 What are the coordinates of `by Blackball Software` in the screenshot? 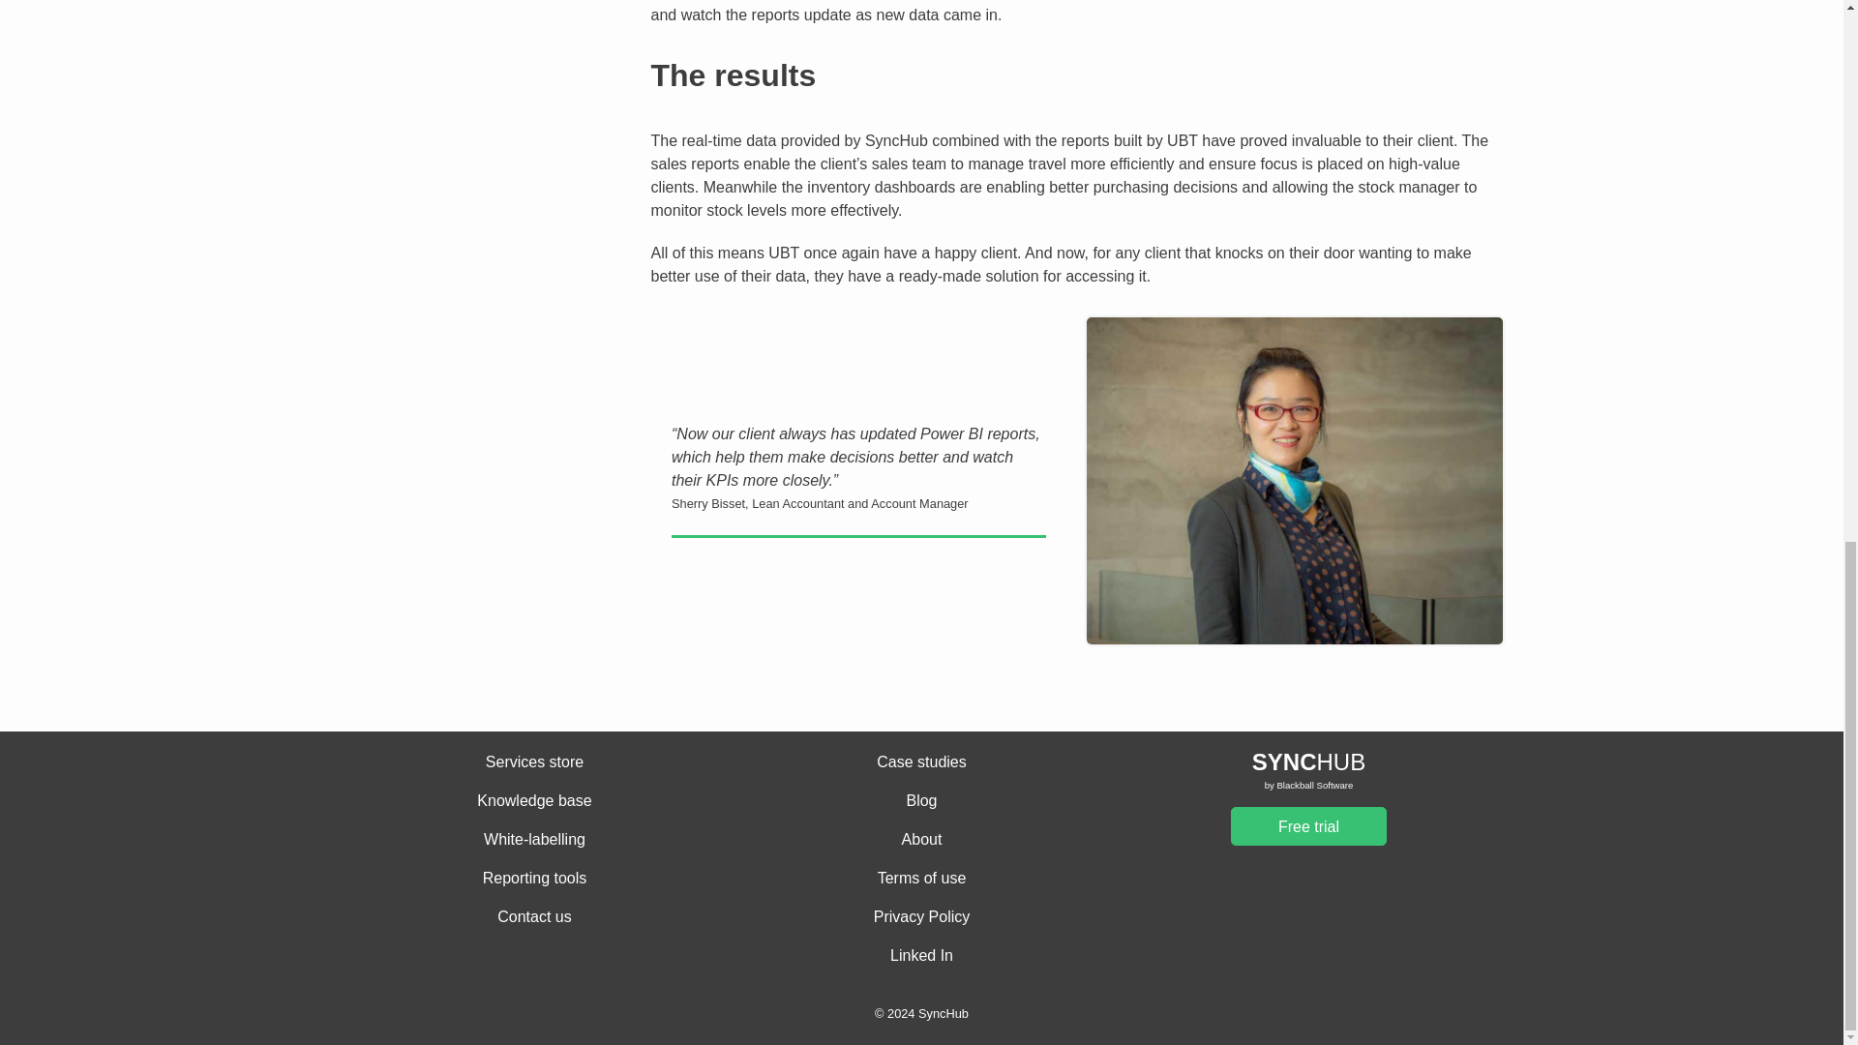 It's located at (1308, 786).